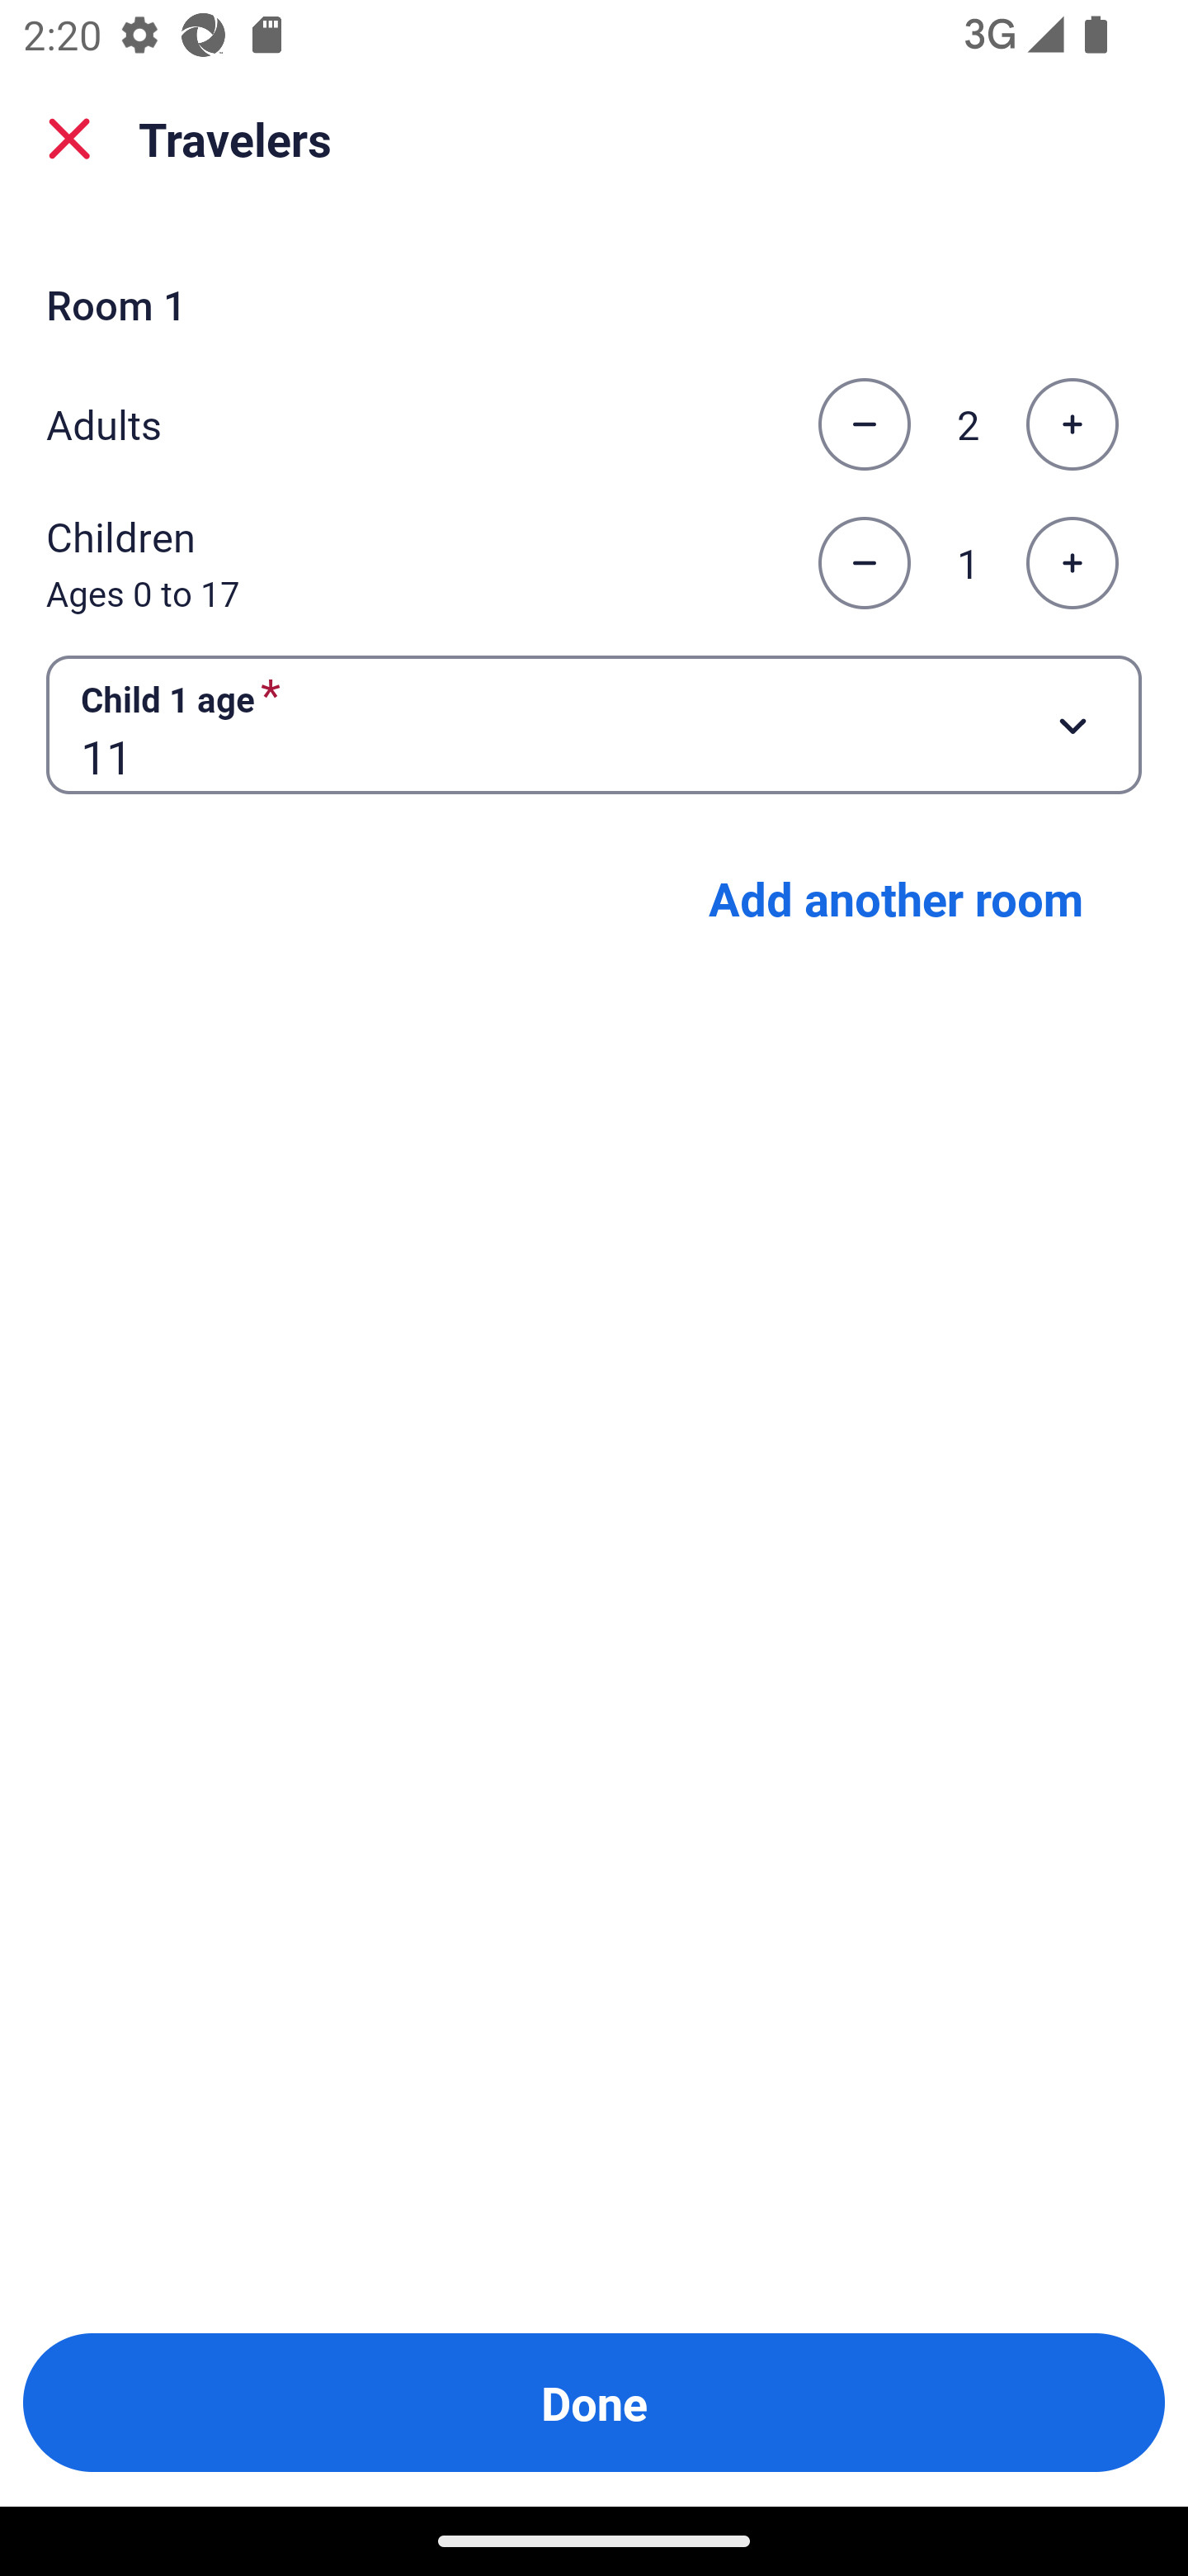 The height and width of the screenshot is (2576, 1188). What do you see at coordinates (864, 424) in the screenshot?
I see `Decrease the number of adults` at bounding box center [864, 424].